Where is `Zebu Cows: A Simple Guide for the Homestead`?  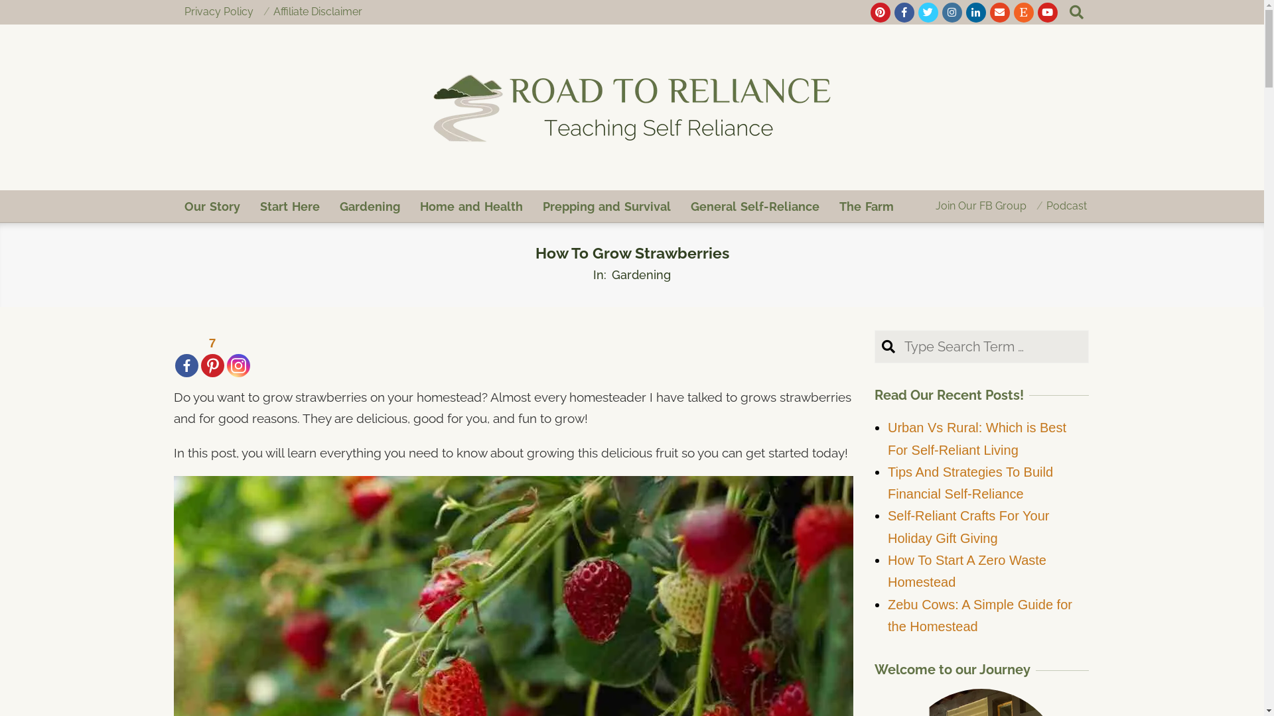 Zebu Cows: A Simple Guide for the Homestead is located at coordinates (980, 615).